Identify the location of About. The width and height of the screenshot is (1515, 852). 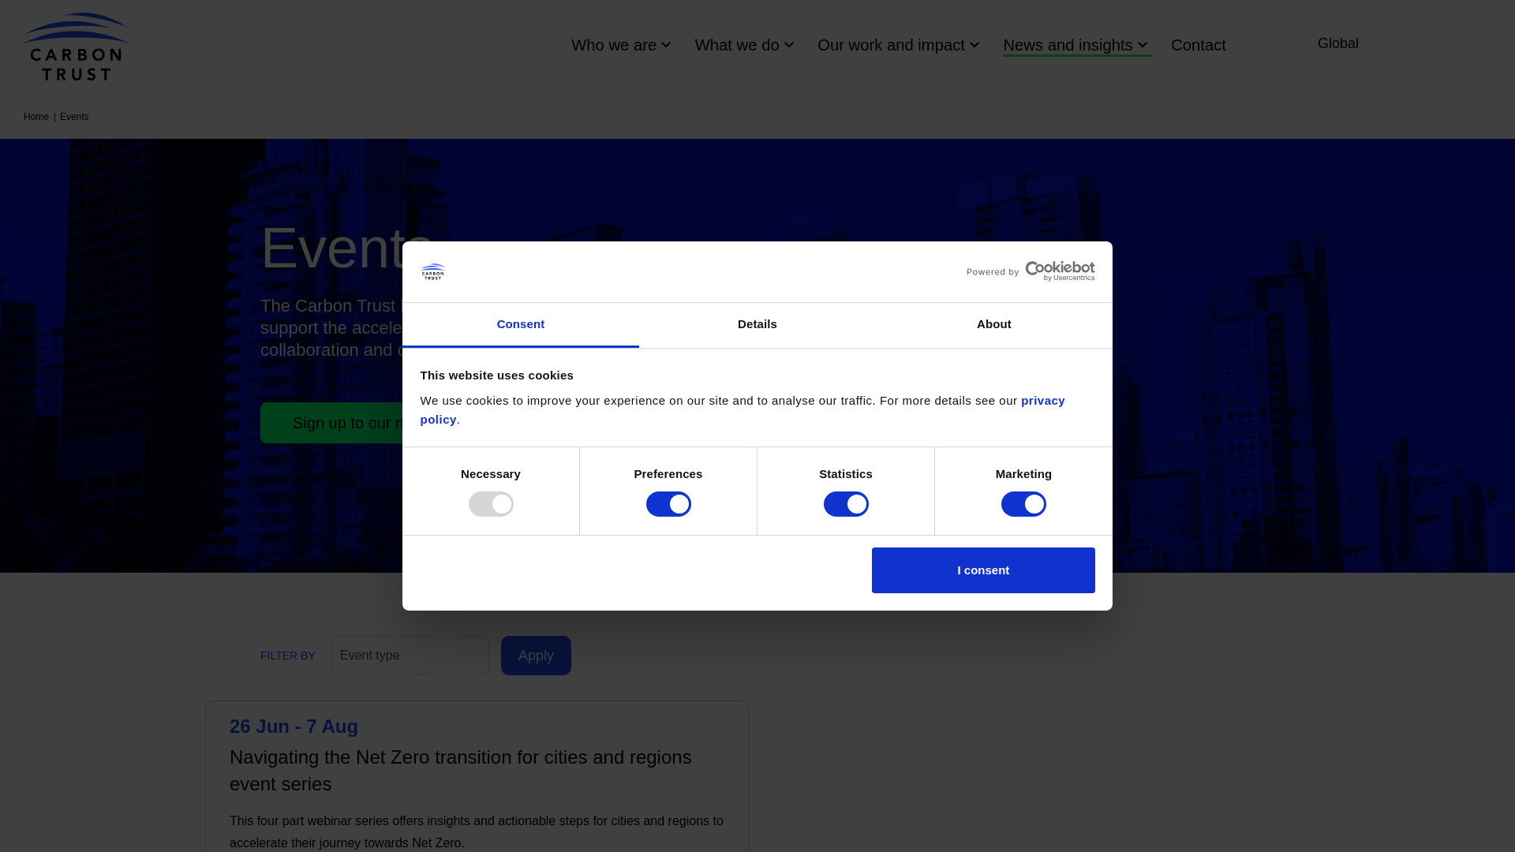
(993, 325).